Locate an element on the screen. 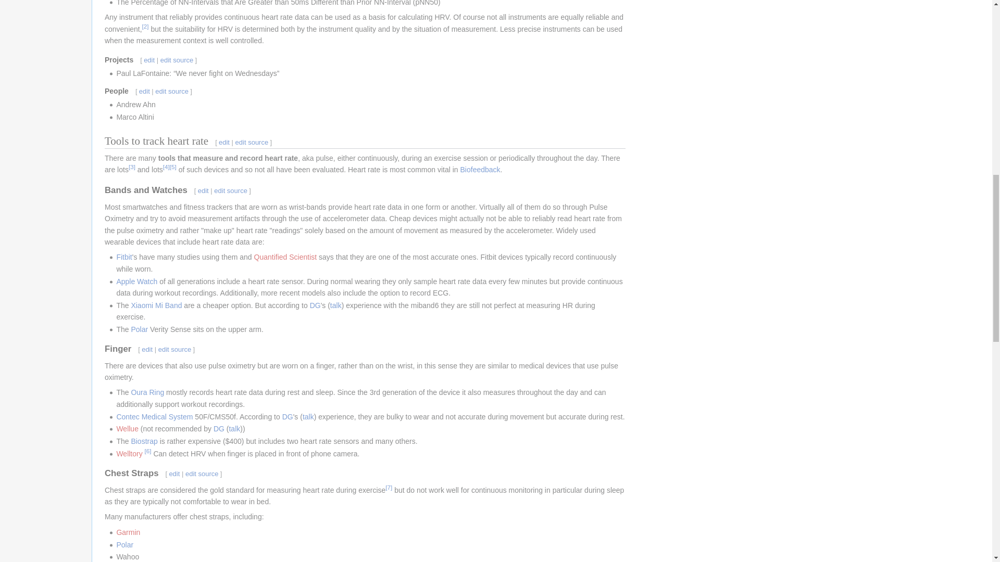 This screenshot has height=562, width=1000. Edit section: Projects is located at coordinates (149, 60).